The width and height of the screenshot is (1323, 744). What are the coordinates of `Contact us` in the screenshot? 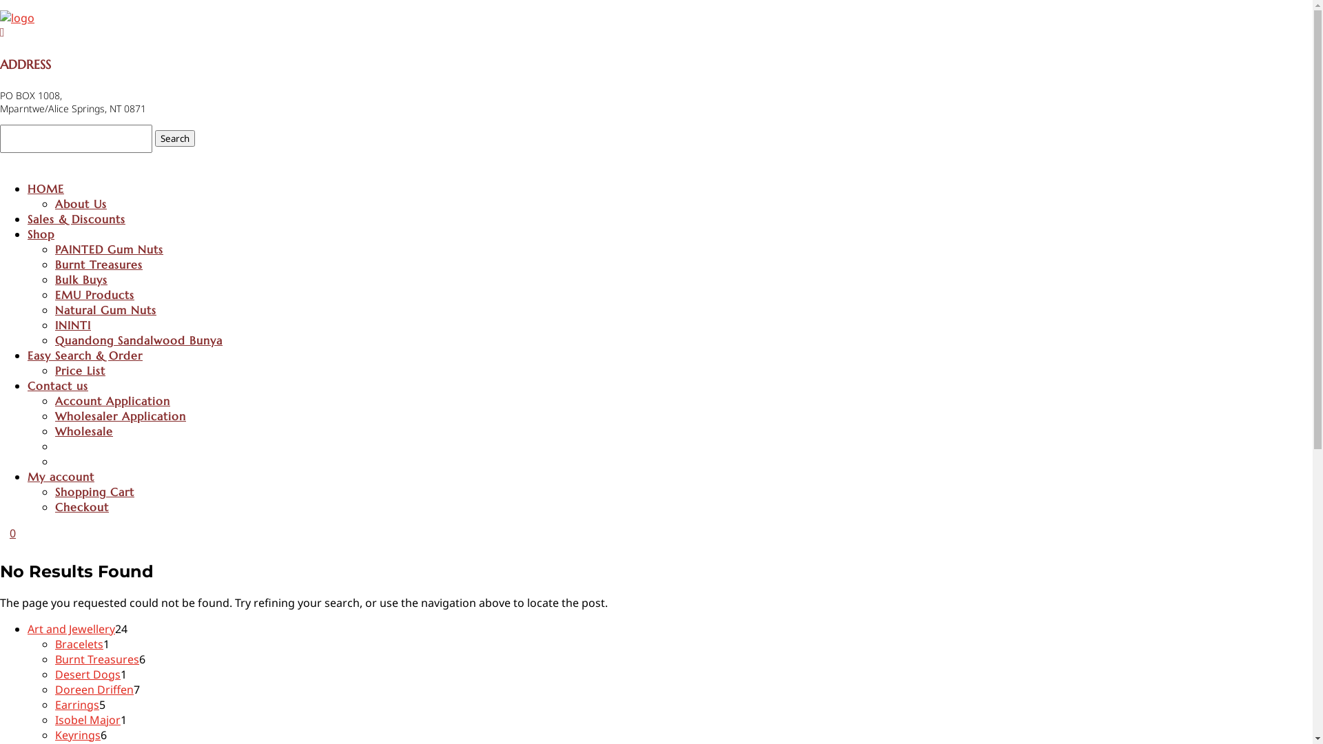 It's located at (58, 386).